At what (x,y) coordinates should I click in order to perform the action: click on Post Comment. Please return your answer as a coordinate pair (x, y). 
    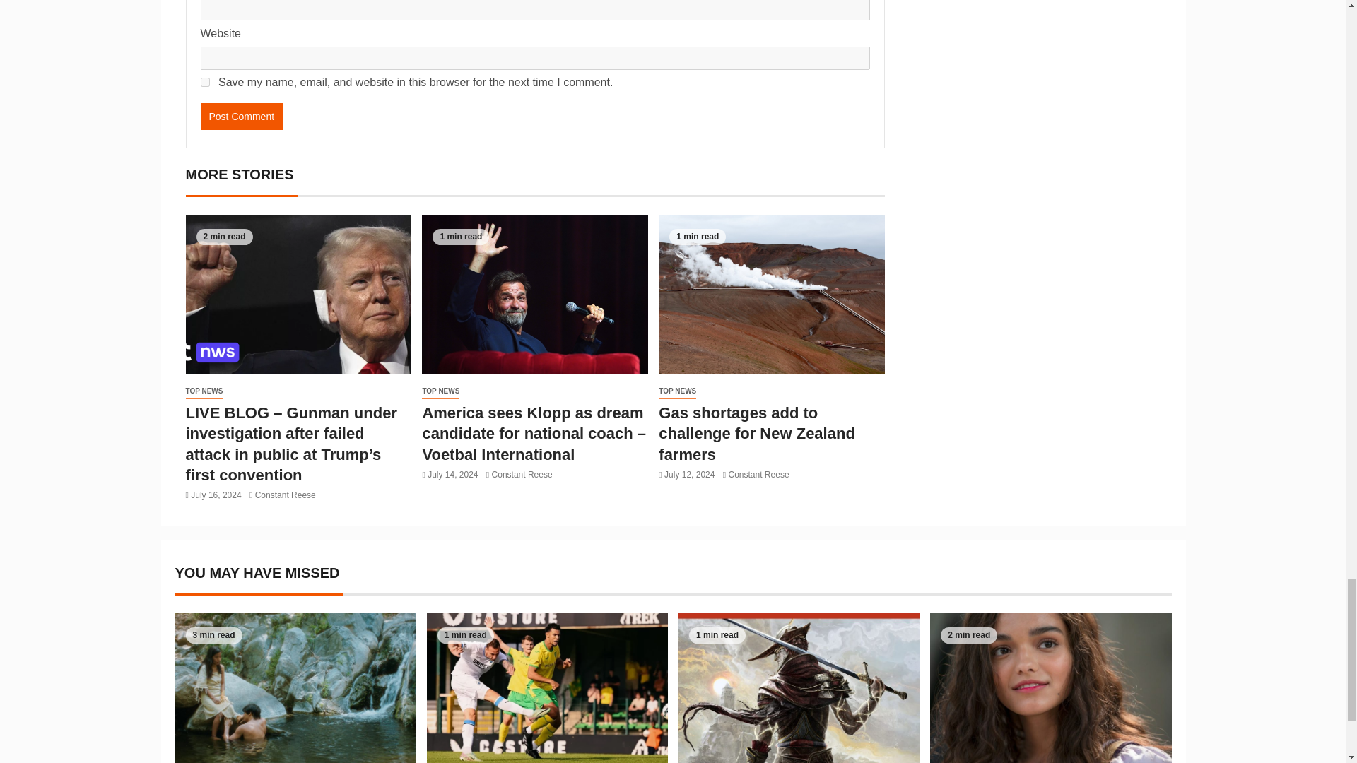
    Looking at the image, I should click on (242, 116).